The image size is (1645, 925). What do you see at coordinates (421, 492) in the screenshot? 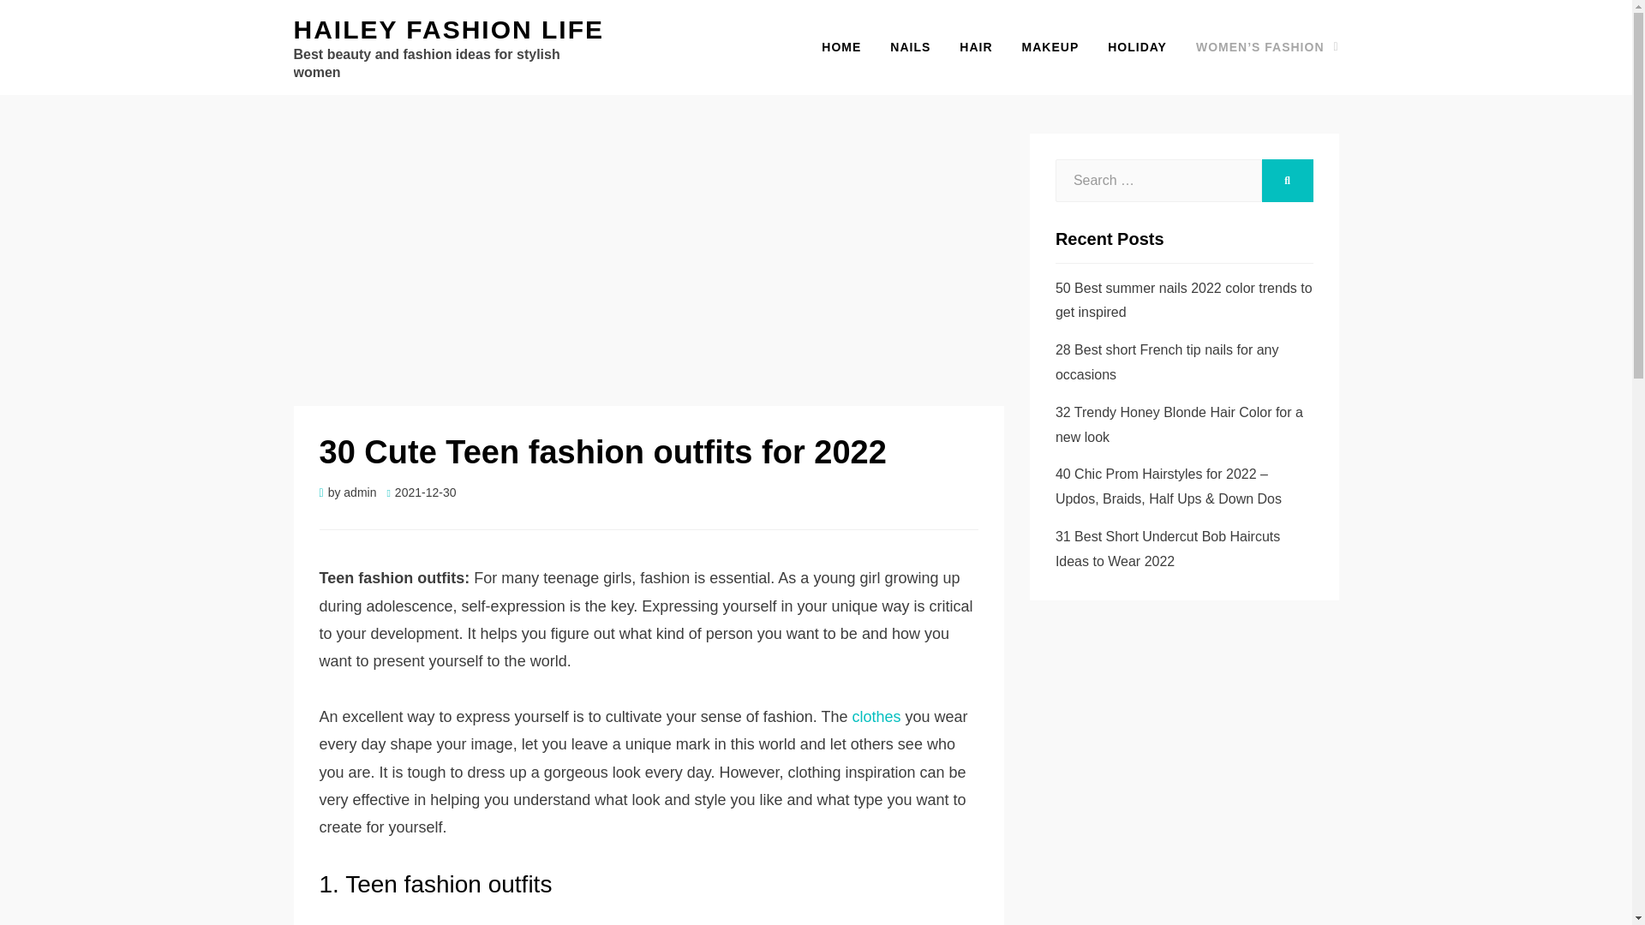
I see `2021-12-30` at bounding box center [421, 492].